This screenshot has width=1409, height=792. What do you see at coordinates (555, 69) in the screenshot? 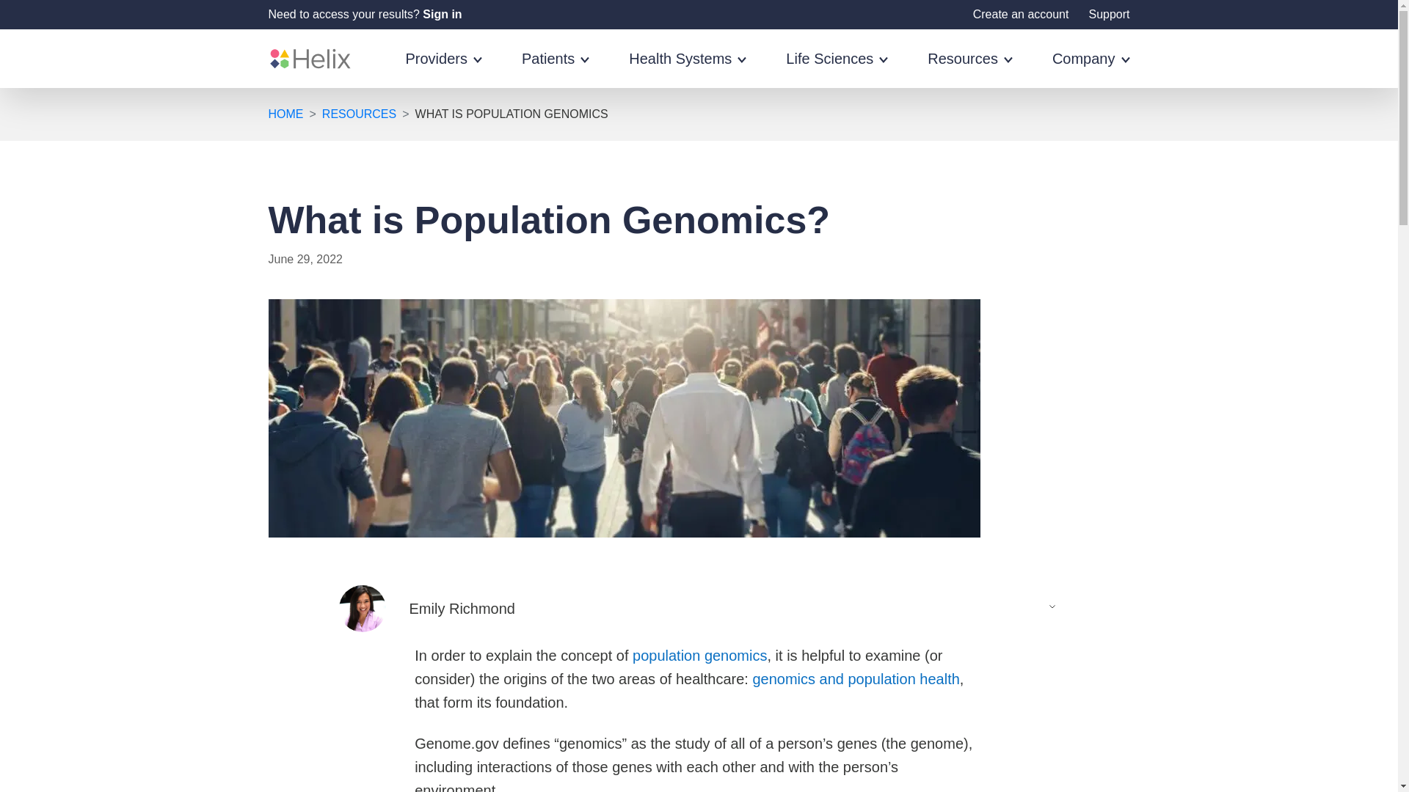
I see `Patients` at bounding box center [555, 69].